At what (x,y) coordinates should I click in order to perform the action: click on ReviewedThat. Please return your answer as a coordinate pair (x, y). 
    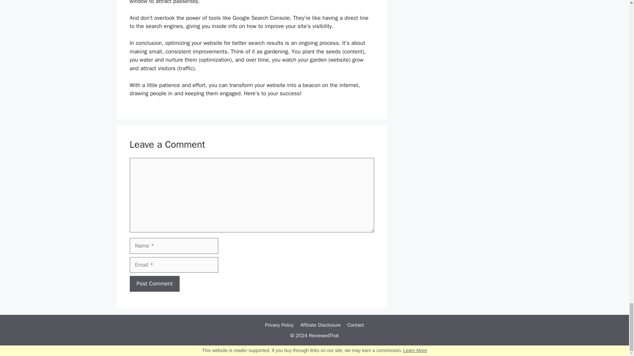
    Looking at the image, I should click on (324, 336).